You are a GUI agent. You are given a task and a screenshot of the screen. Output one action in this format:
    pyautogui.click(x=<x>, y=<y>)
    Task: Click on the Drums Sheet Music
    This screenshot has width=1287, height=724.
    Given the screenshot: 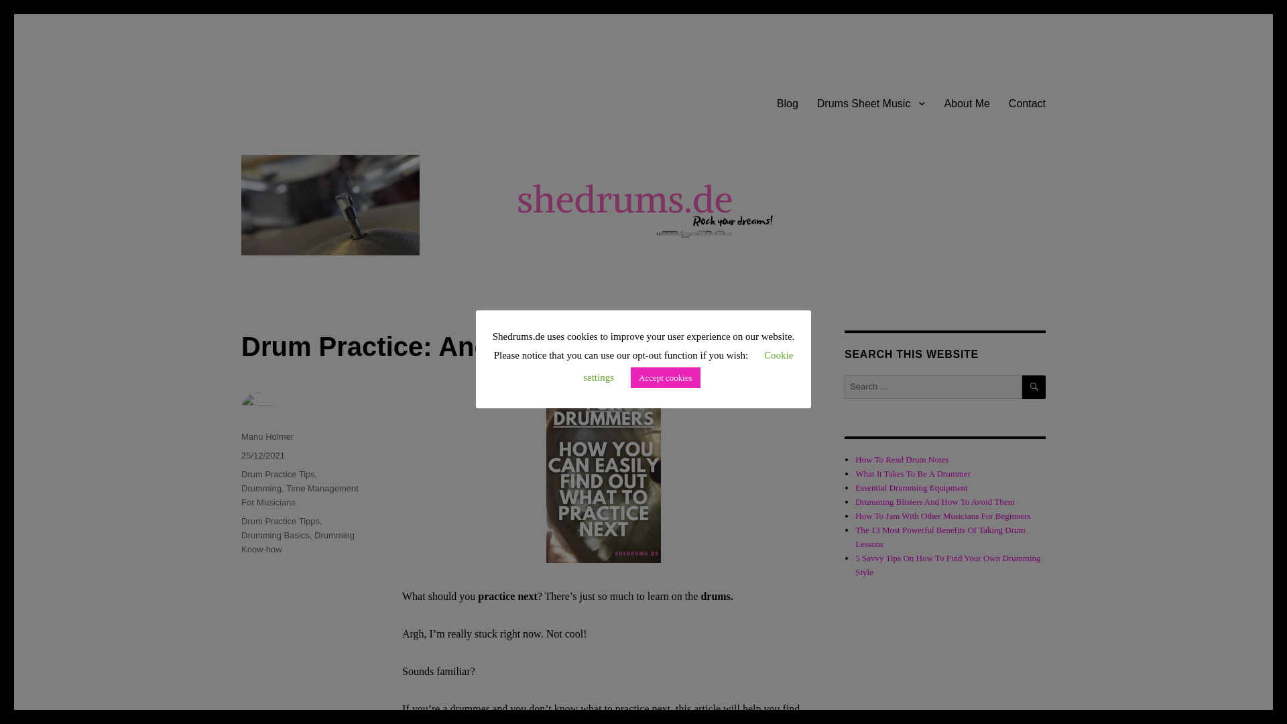 What is the action you would take?
    pyautogui.click(x=871, y=103)
    